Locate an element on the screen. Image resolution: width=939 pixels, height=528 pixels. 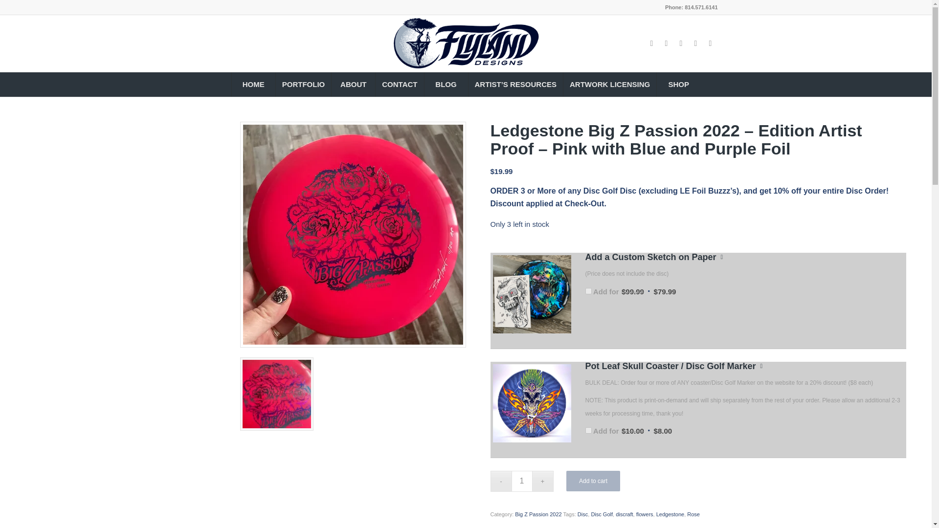
X is located at coordinates (695, 43).